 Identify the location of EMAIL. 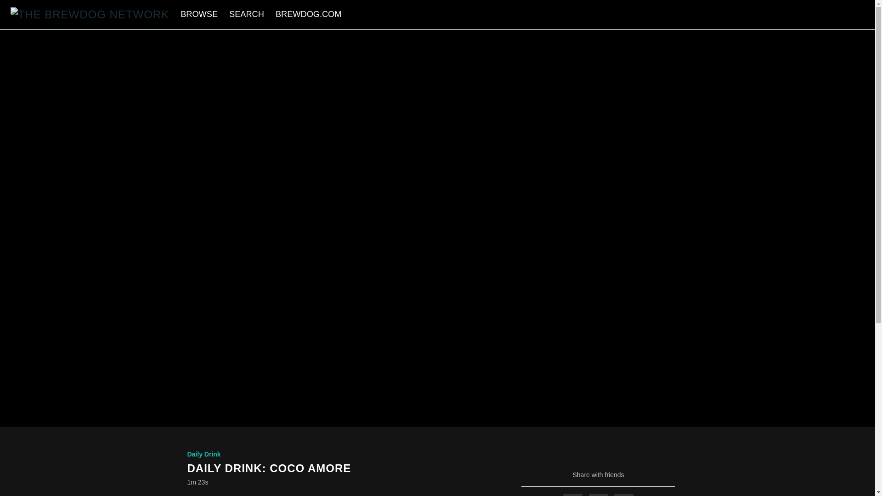
(623, 495).